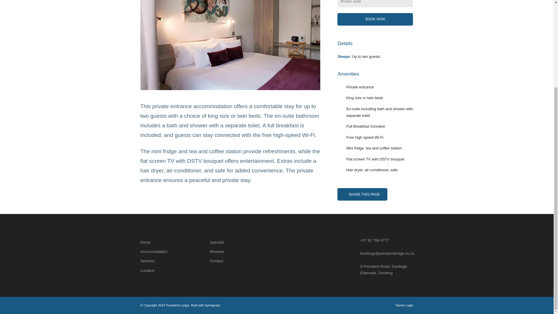 This screenshot has height=314, width=558. Describe the element at coordinates (145, 242) in the screenshot. I see `Accommodation and Conference Facility near OR Tambo` at that location.